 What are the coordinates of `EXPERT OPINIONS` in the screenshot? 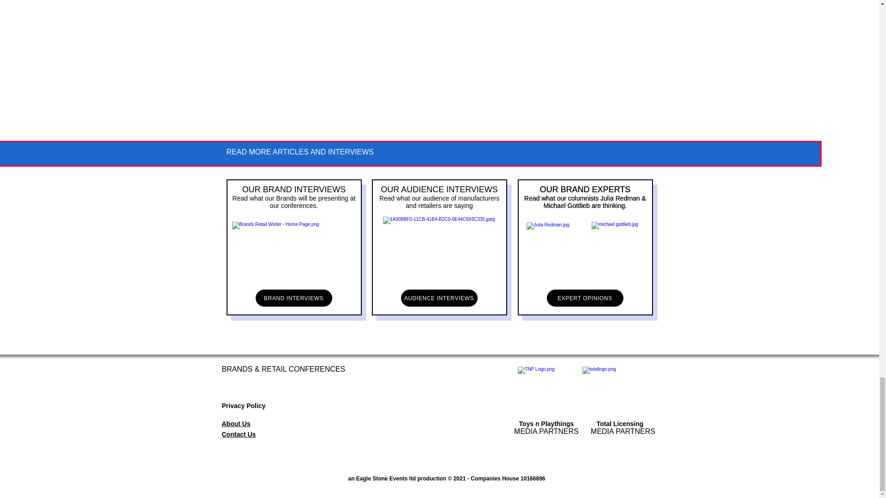 It's located at (584, 298).